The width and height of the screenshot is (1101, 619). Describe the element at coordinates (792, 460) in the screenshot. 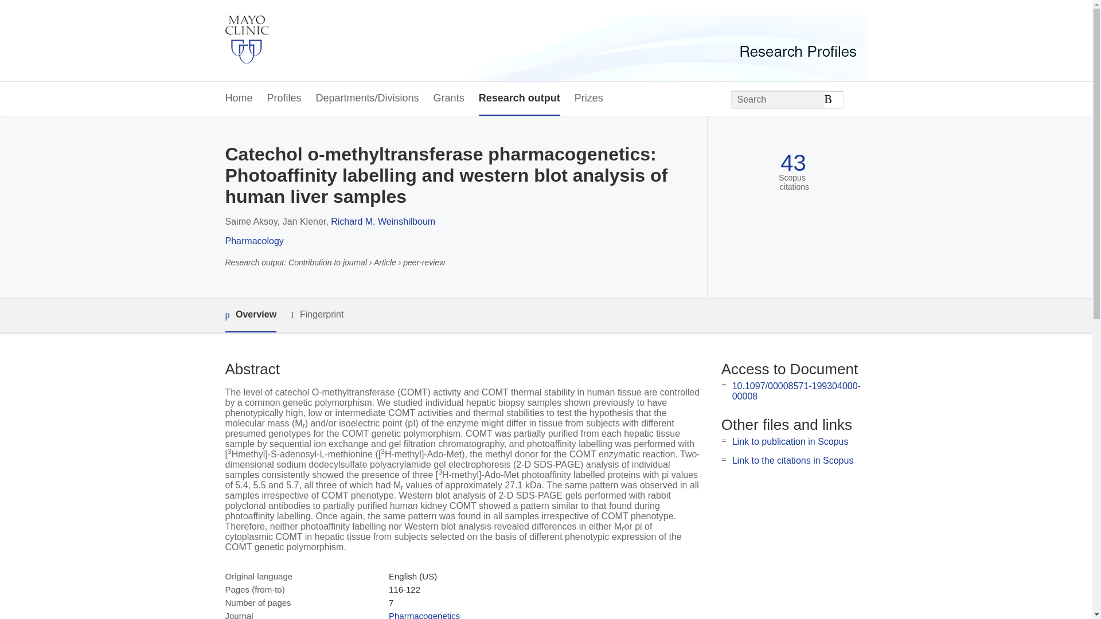

I see `Link to the citations in Scopus` at that location.